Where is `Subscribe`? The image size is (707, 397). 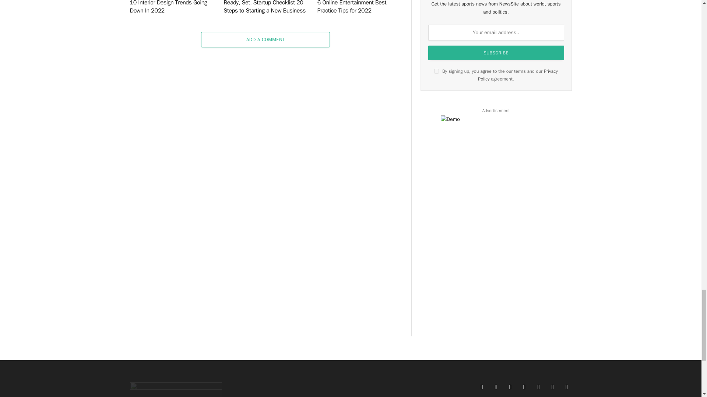 Subscribe is located at coordinates (496, 53).